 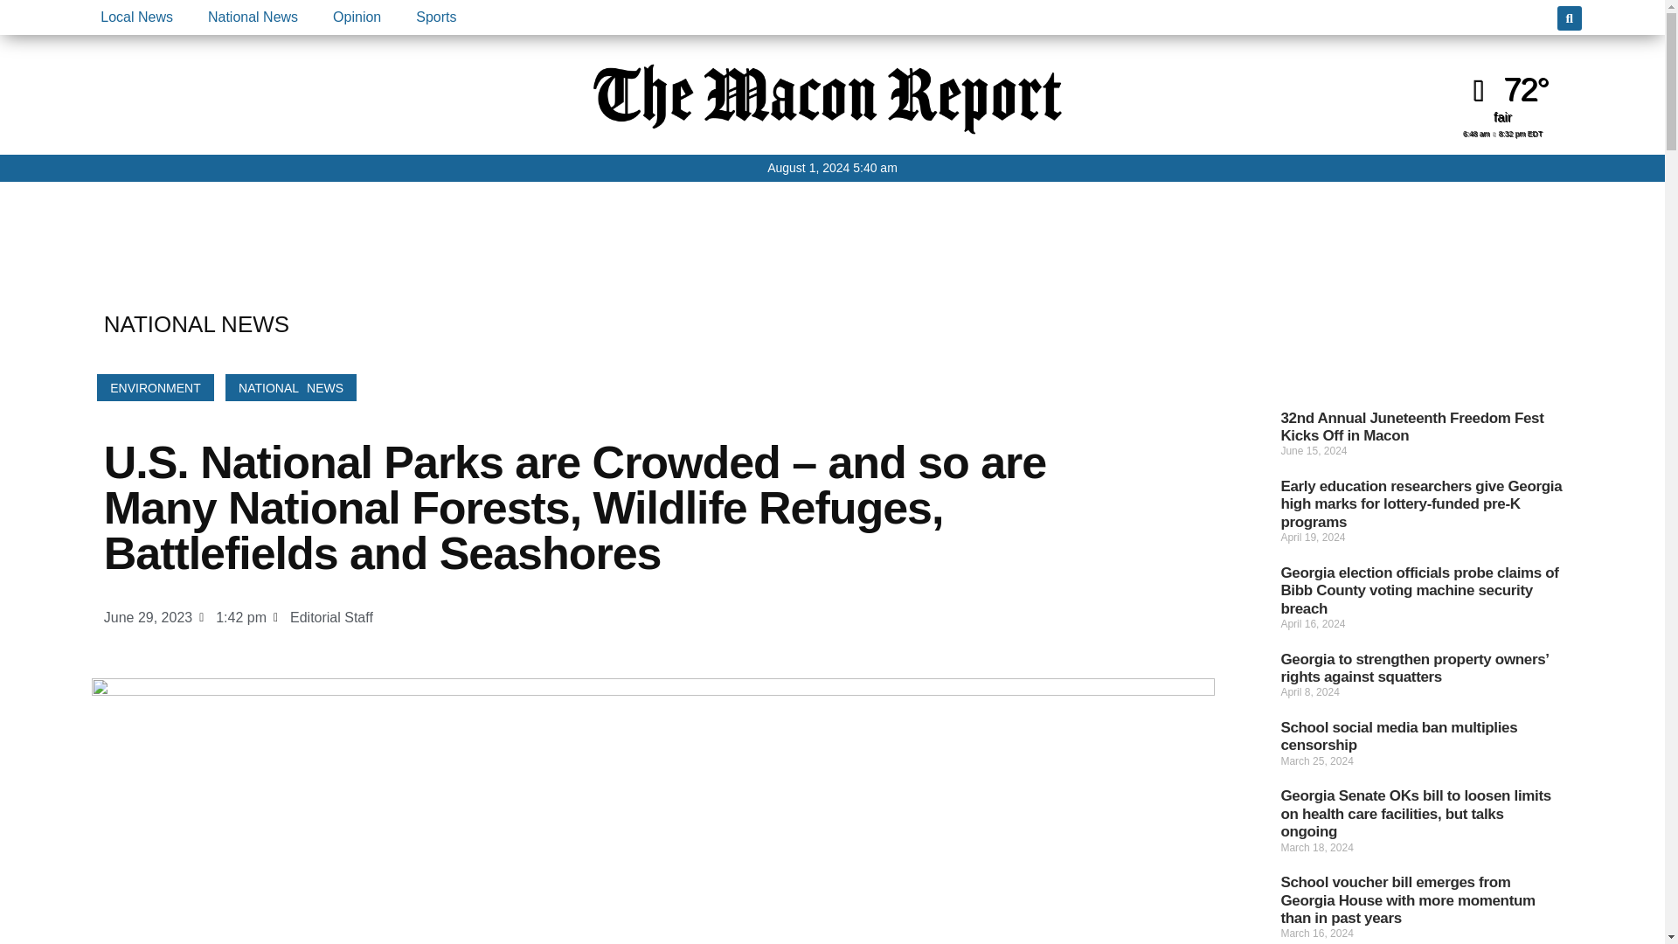 What do you see at coordinates (136, 17) in the screenshot?
I see `Local News` at bounding box center [136, 17].